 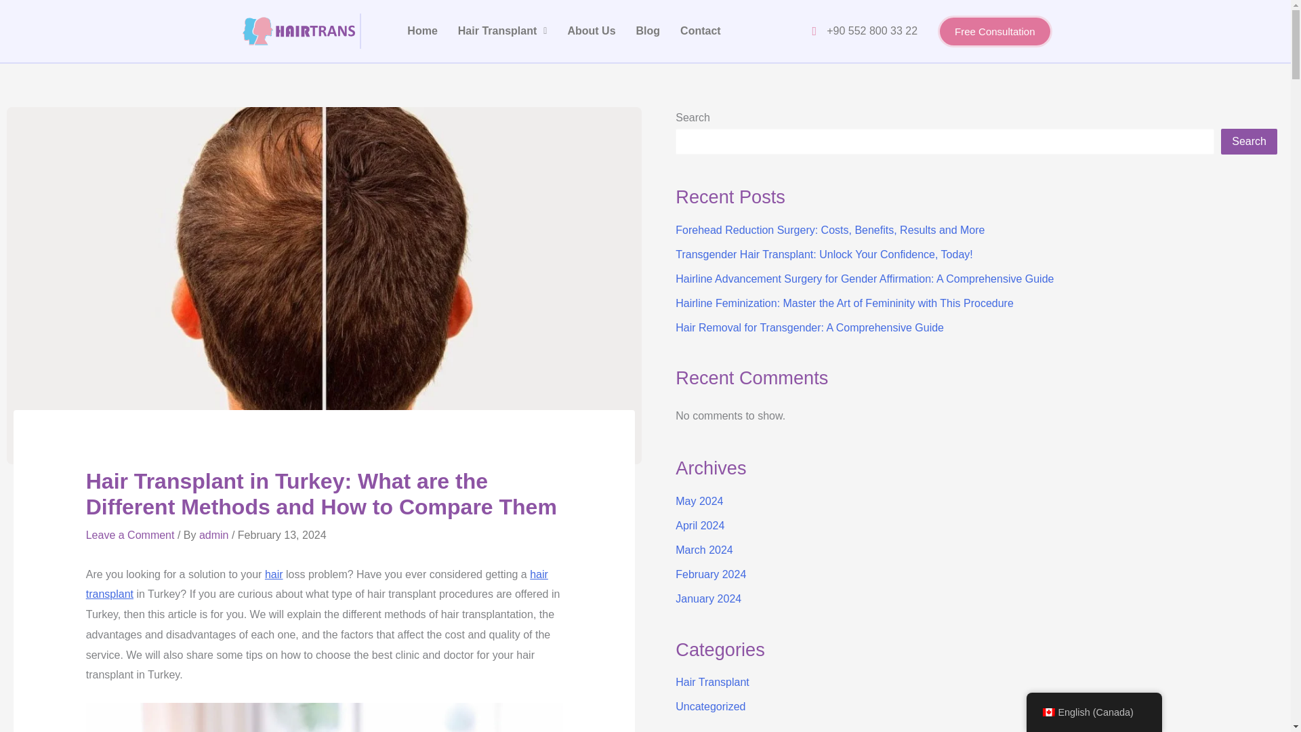 I want to click on Hair Transplant, so click(x=503, y=31).